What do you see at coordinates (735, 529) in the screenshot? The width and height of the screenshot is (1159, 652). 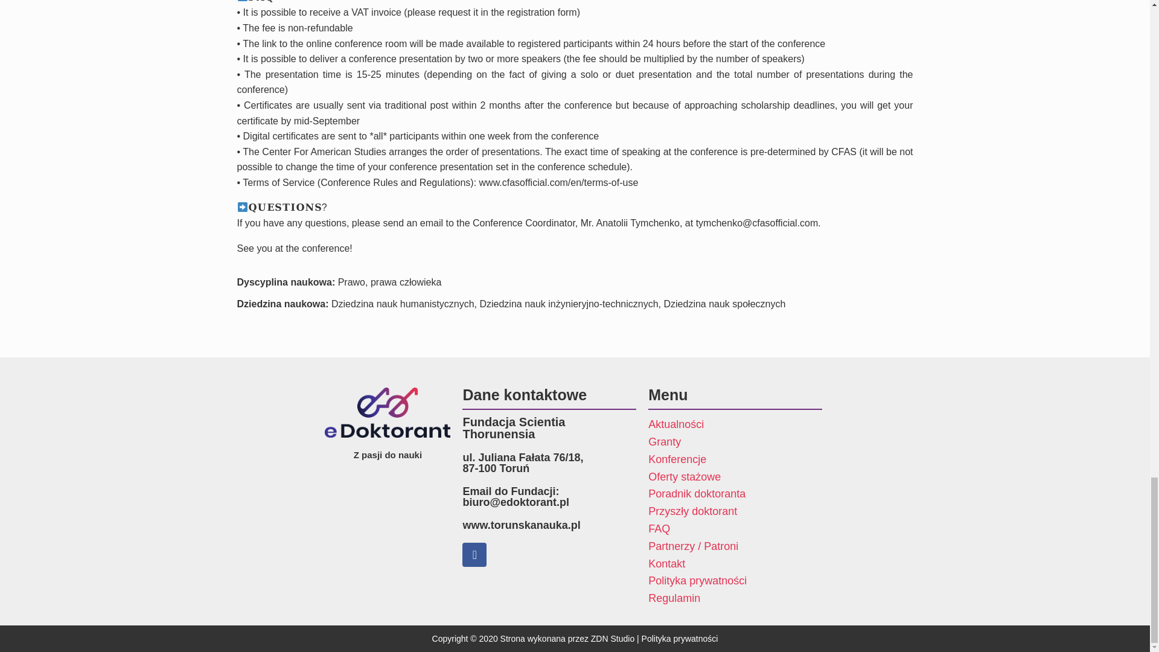 I see `FAQ` at bounding box center [735, 529].